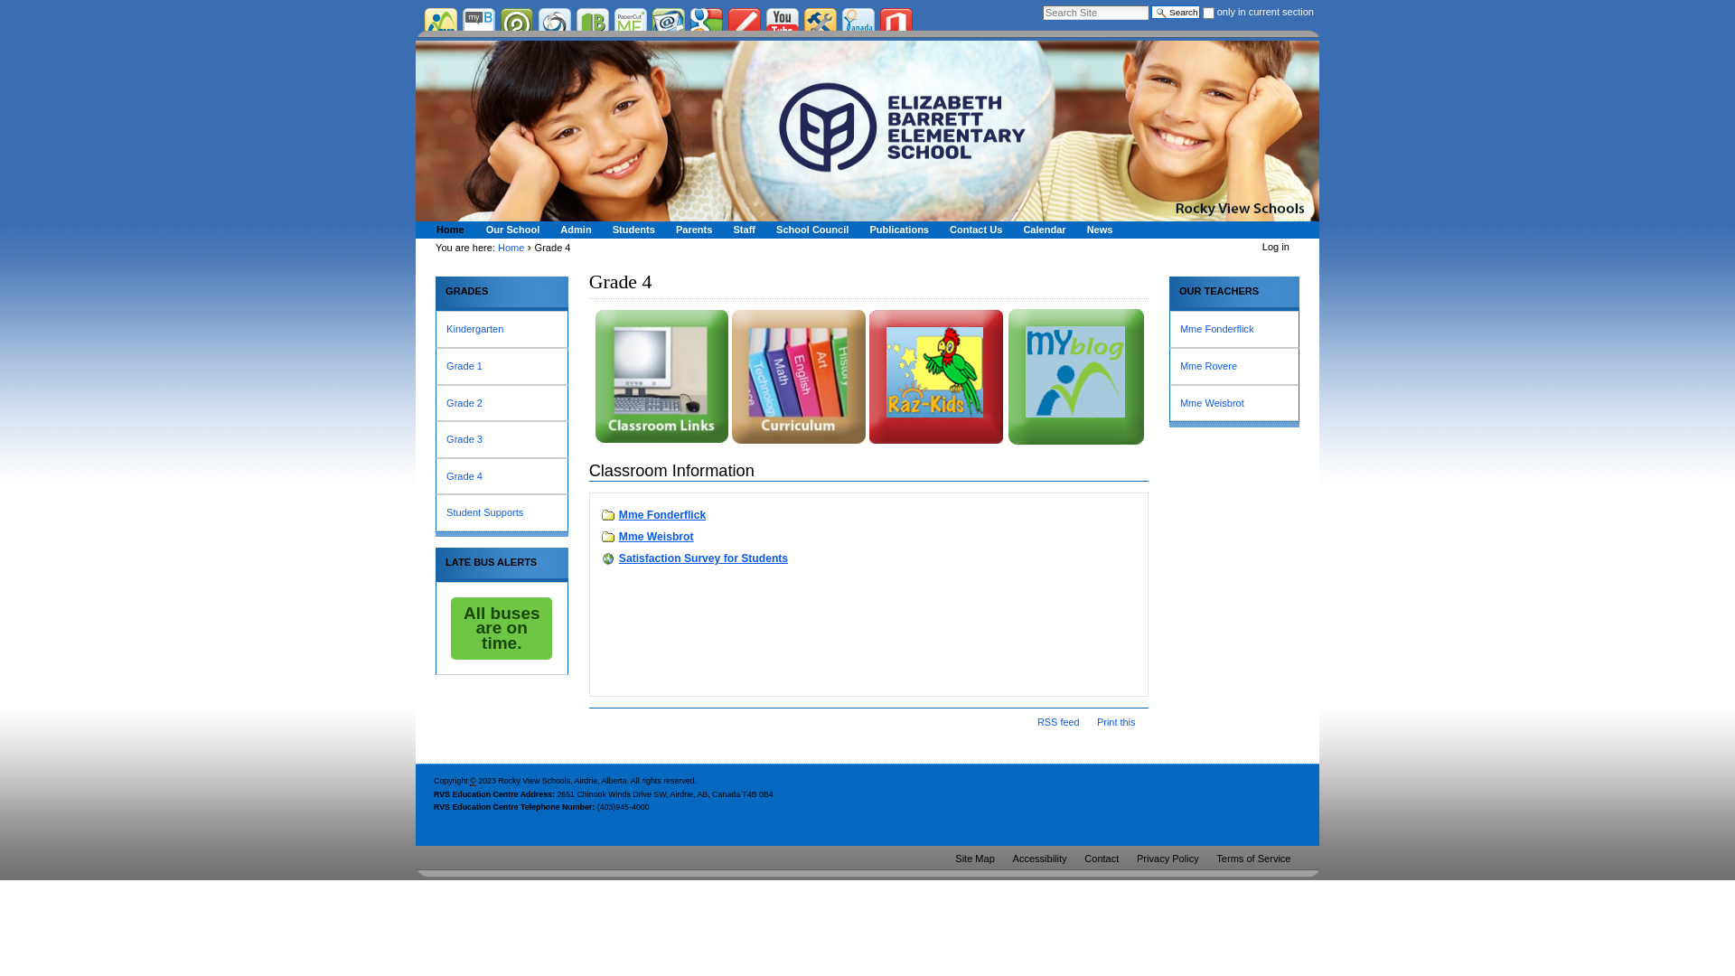 This screenshot has width=1735, height=976. Describe the element at coordinates (1041, 230) in the screenshot. I see `Calendar` at that location.